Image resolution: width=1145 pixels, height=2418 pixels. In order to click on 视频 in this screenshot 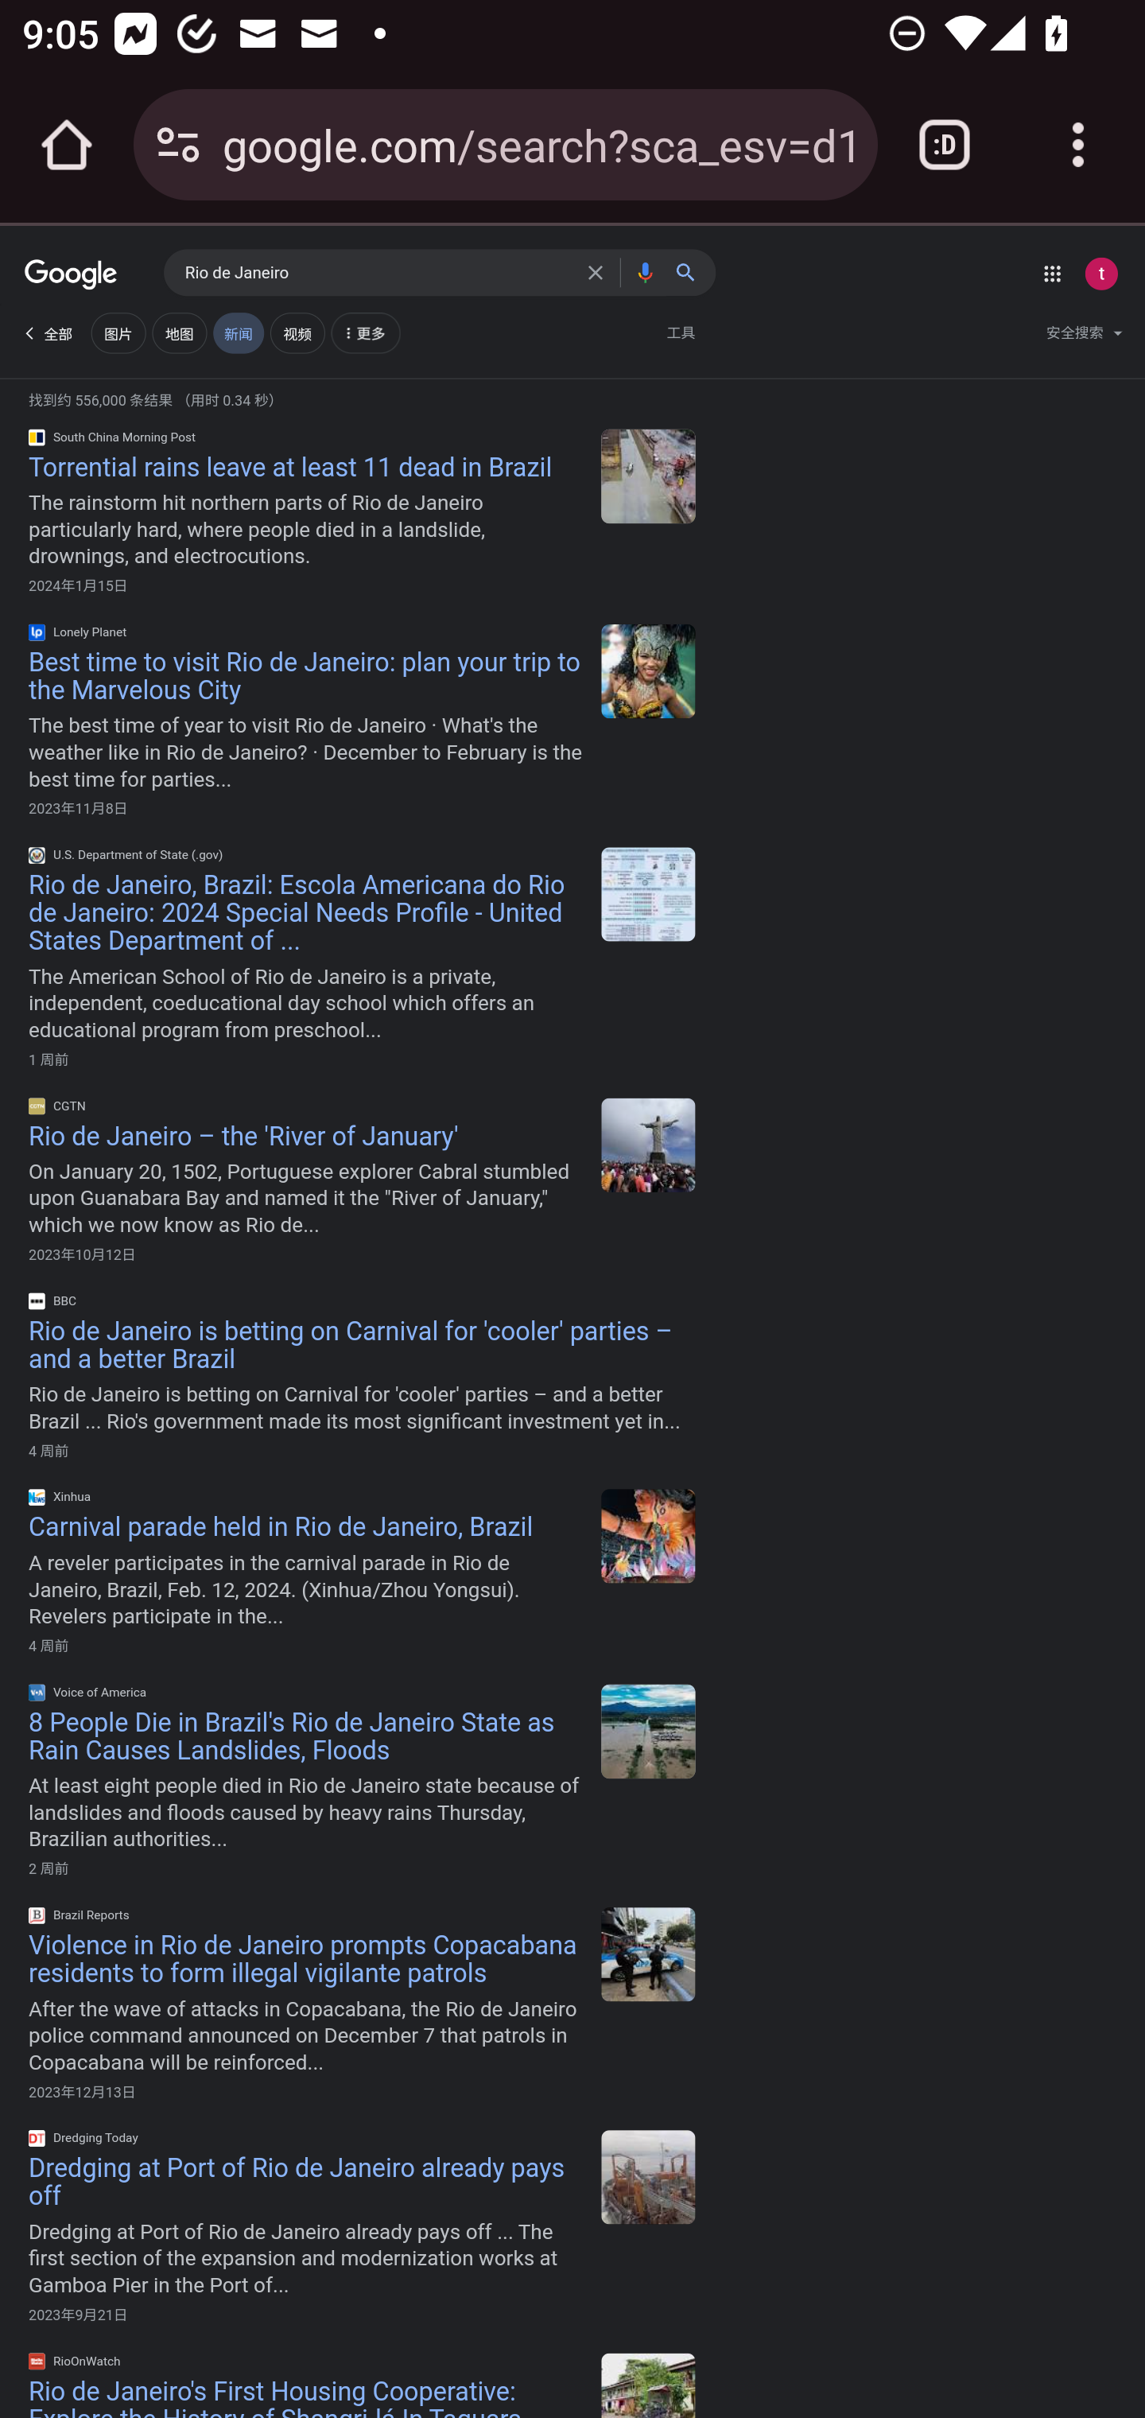, I will do `click(297, 332)`.